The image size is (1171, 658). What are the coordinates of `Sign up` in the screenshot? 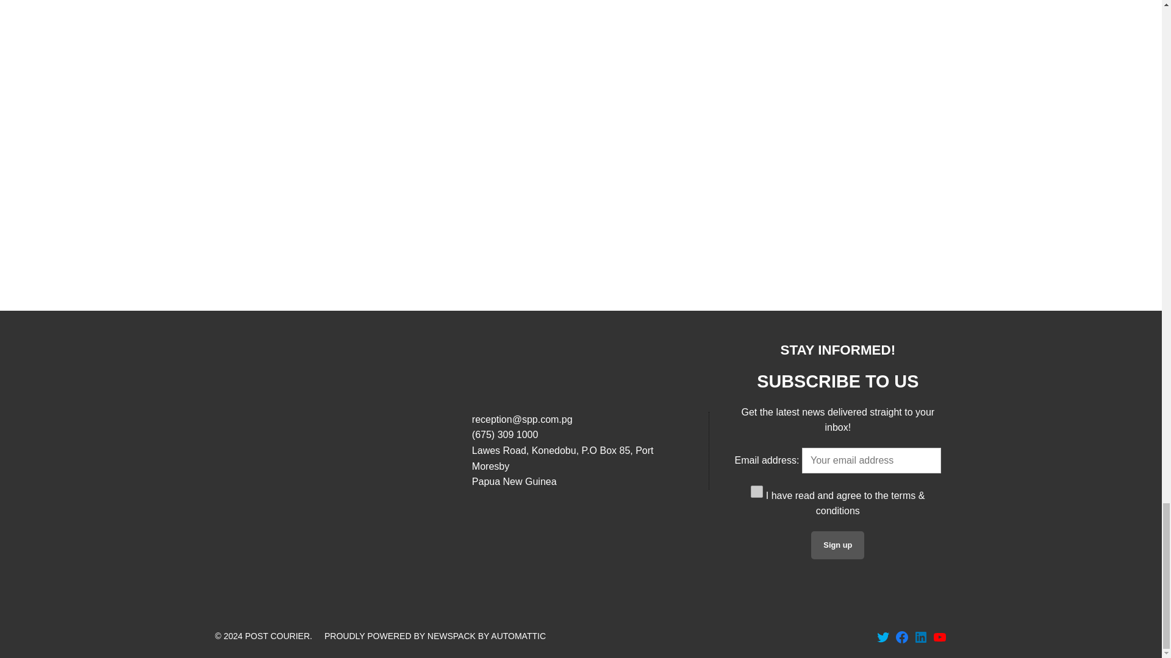 It's located at (837, 545).